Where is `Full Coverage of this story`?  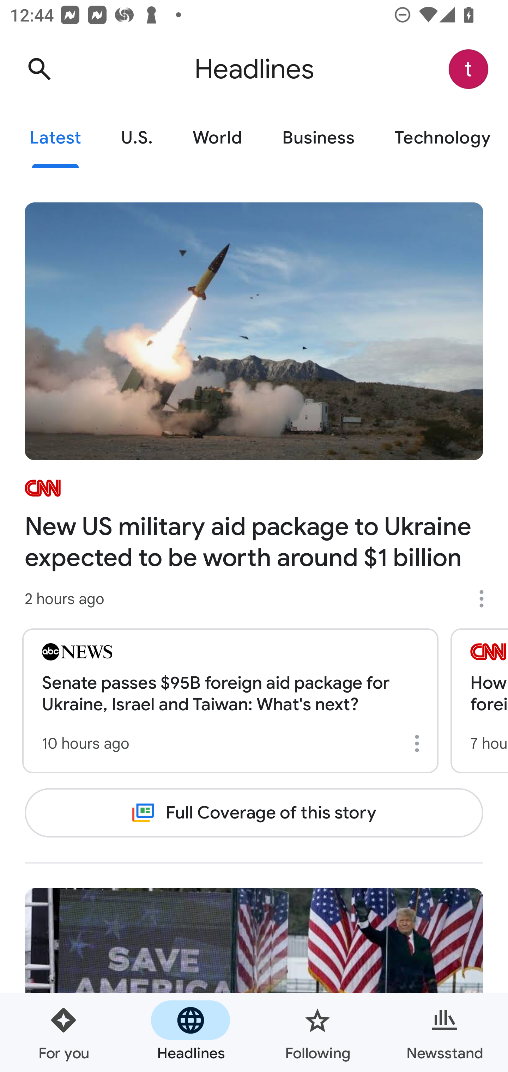
Full Coverage of this story is located at coordinates (254, 812).